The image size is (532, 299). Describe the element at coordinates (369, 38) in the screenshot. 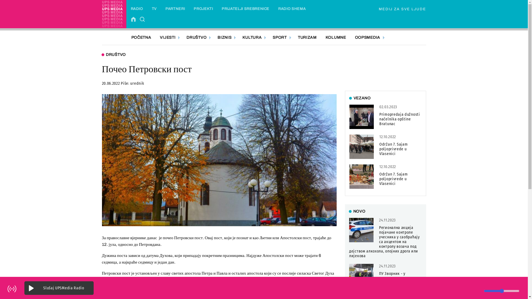

I see `OOPSMEDIA` at that location.